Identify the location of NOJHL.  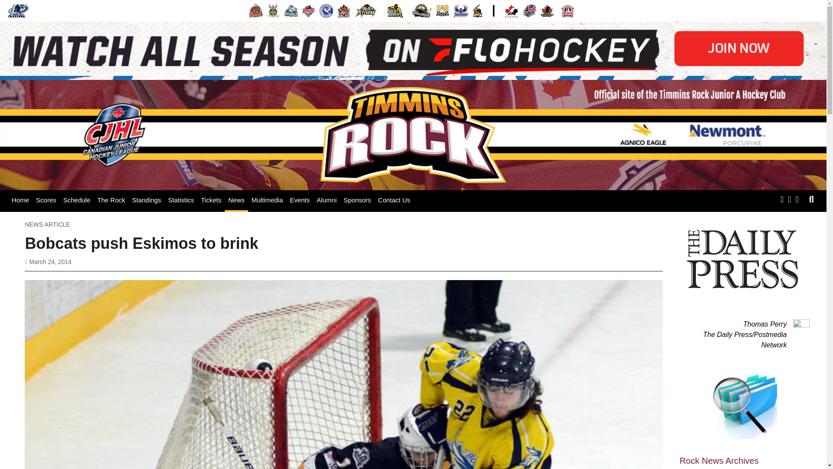
(18, 10).